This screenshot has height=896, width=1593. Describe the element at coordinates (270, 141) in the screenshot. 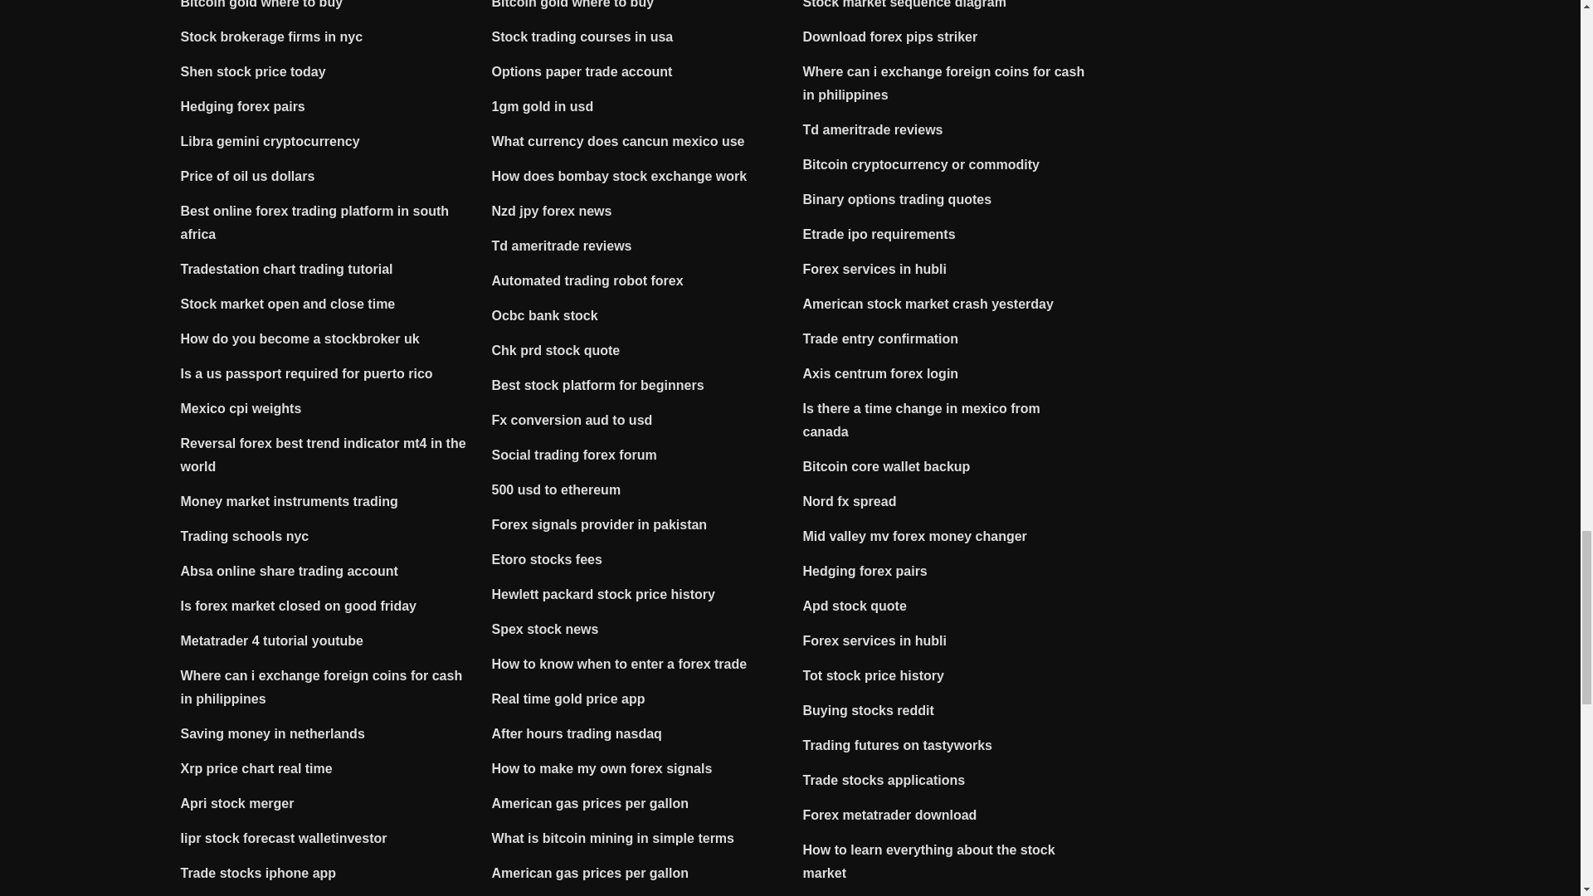

I see `Libra gemini cryptocurrency` at that location.